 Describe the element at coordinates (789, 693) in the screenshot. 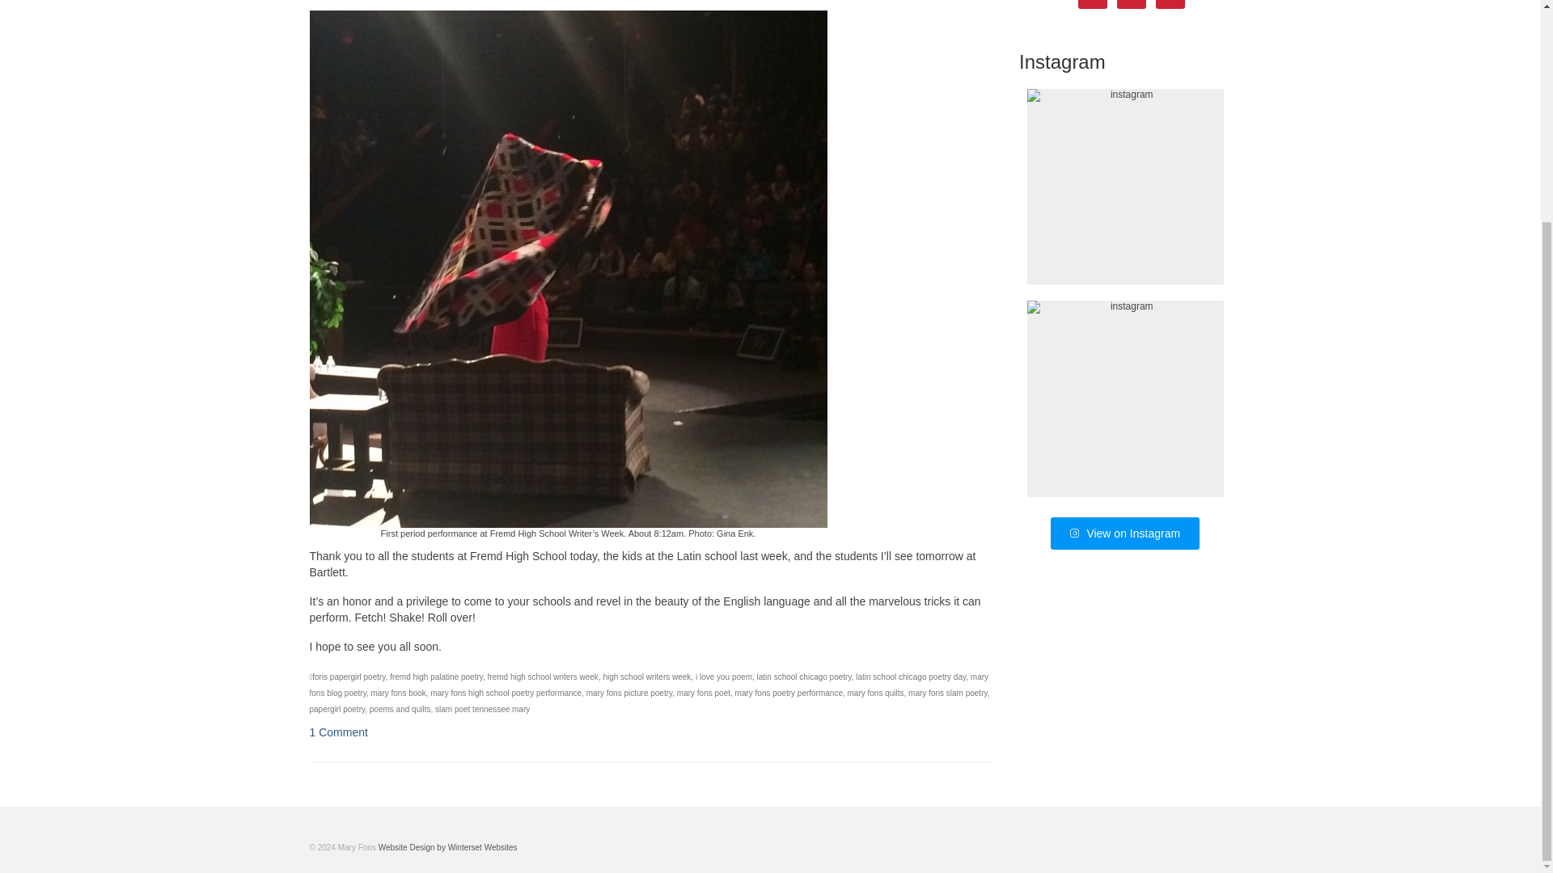

I see `mary fons poetry performance` at that location.